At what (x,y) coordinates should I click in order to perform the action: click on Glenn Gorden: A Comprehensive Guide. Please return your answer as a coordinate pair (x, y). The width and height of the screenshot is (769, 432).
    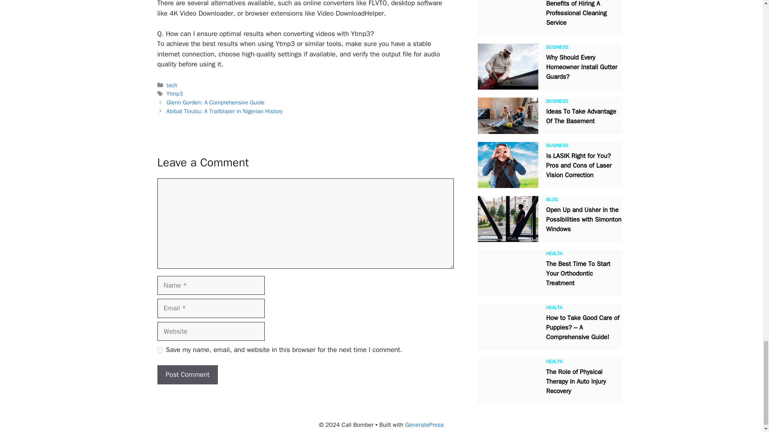
    Looking at the image, I should click on (215, 102).